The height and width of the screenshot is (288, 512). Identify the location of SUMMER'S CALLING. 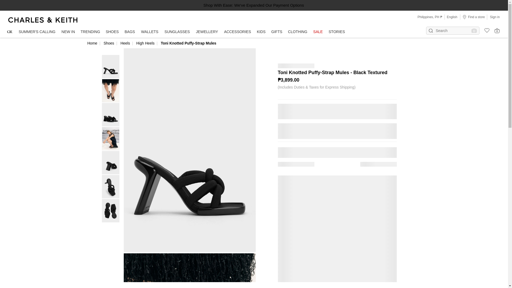
(37, 32).